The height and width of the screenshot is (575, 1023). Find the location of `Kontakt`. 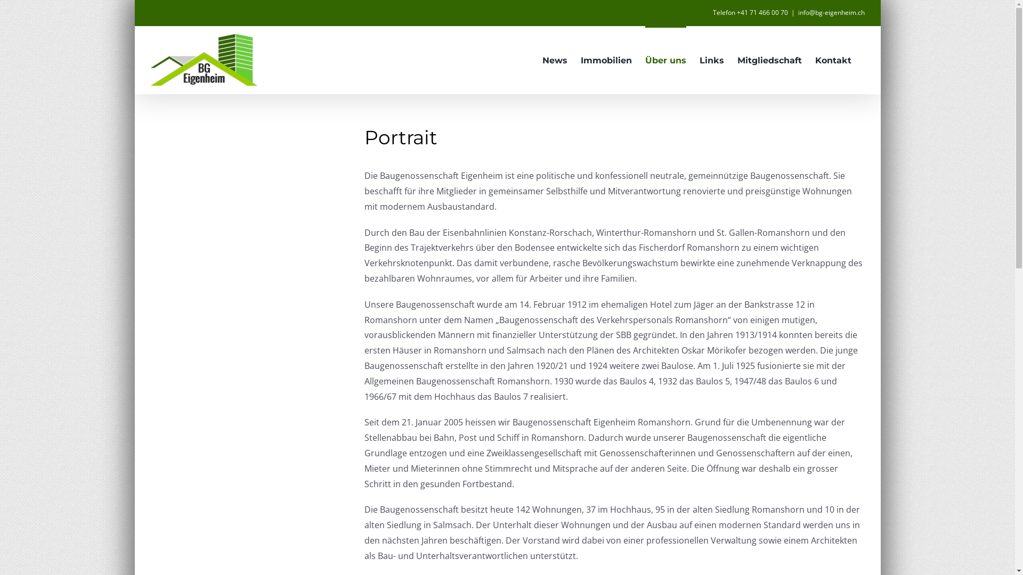

Kontakt is located at coordinates (833, 60).